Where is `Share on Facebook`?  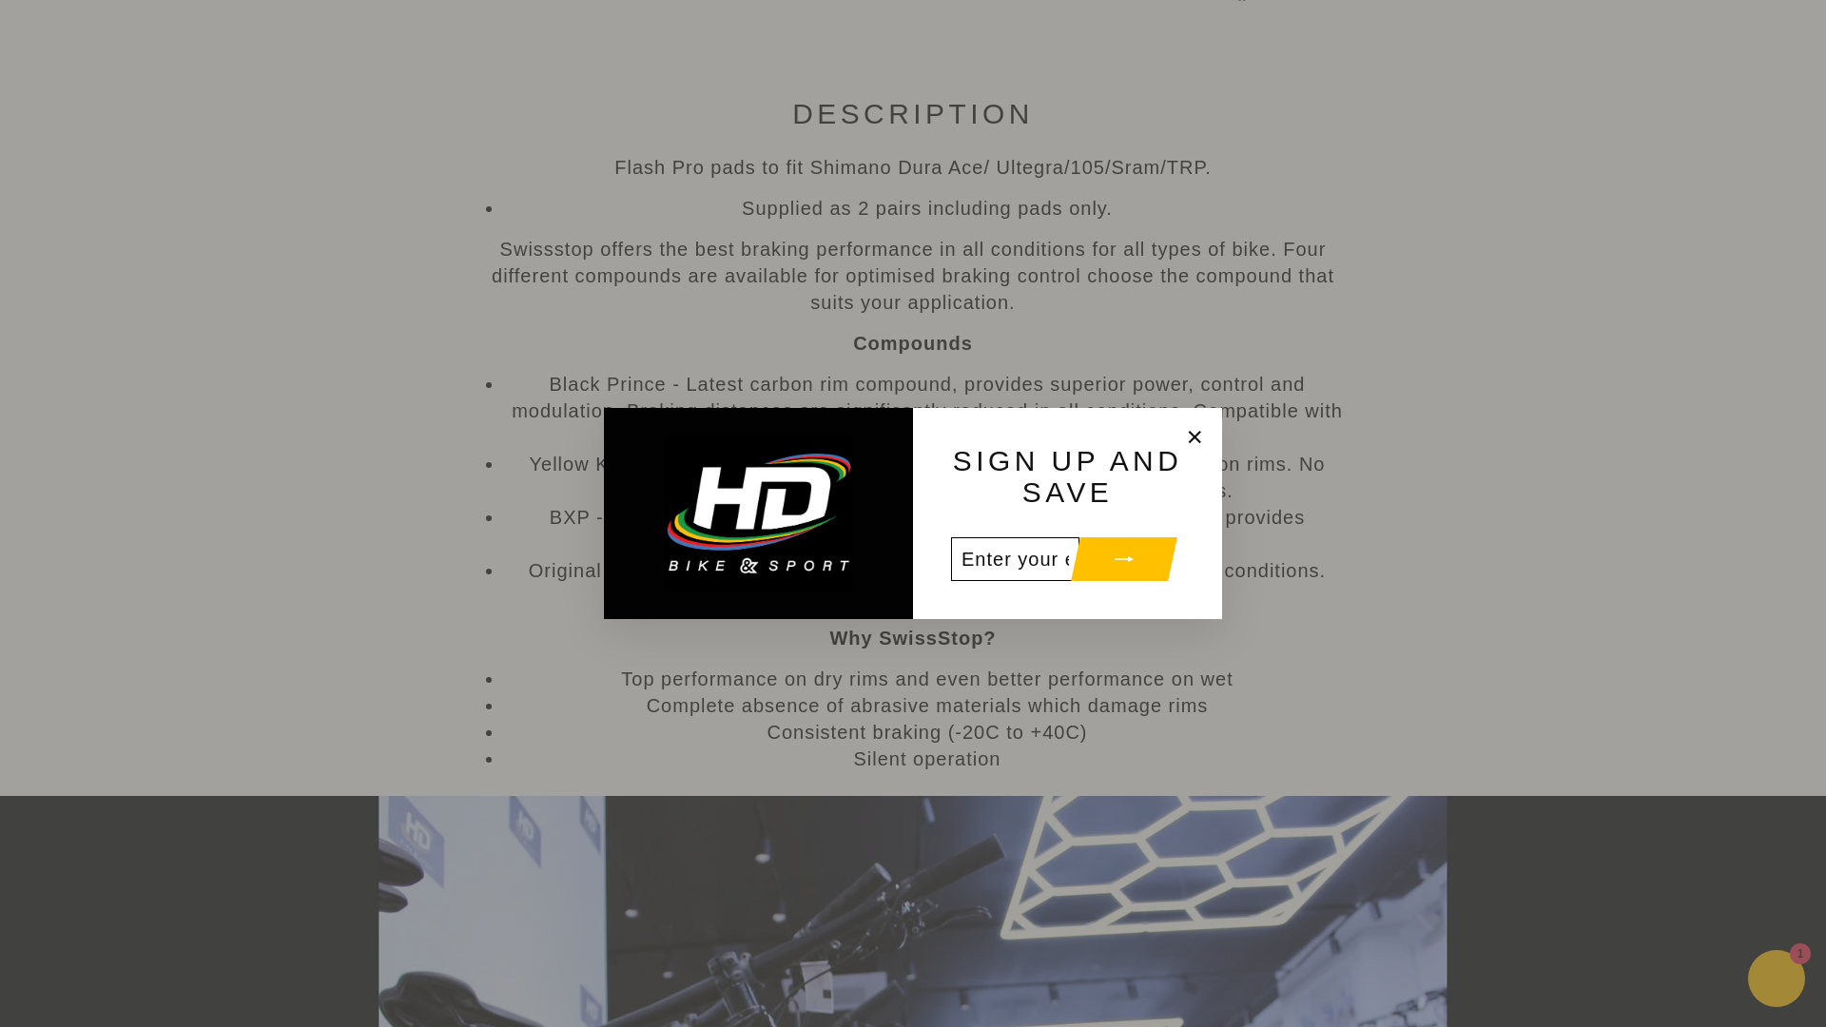 Share on Facebook is located at coordinates (1278, 2).